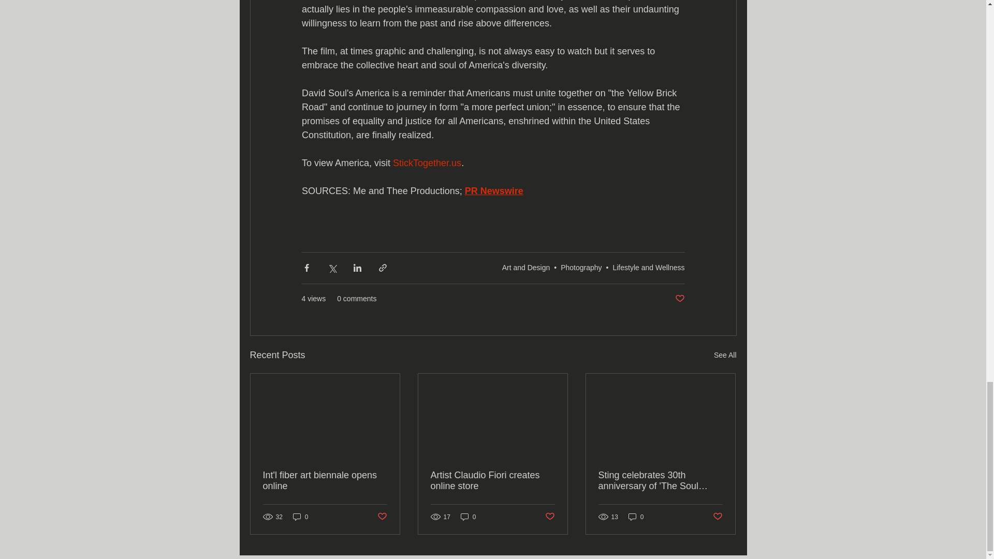  What do you see at coordinates (492, 481) in the screenshot?
I see `Artist Claudio Fiori creates online store` at bounding box center [492, 481].